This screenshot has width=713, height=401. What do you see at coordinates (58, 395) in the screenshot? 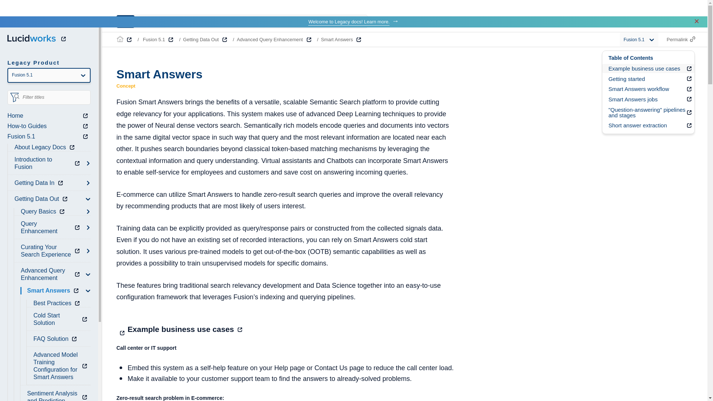
I see `Sentiment Analysis and Prediction` at bounding box center [58, 395].